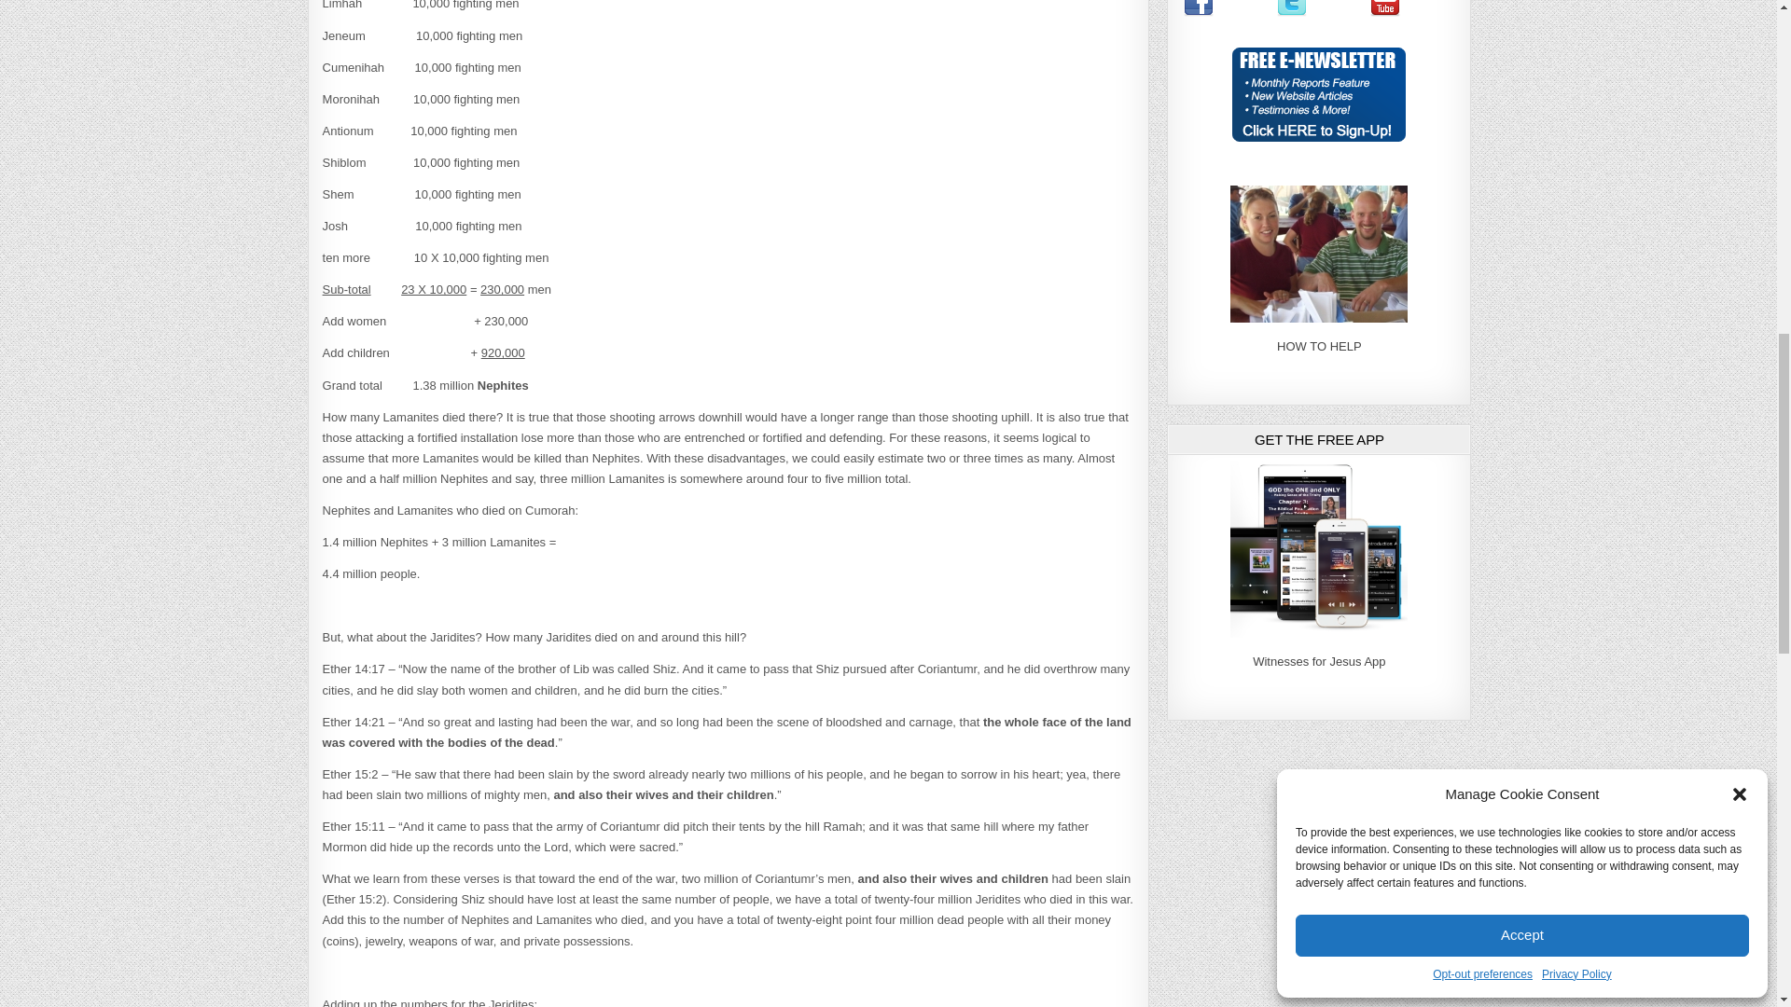 Image resolution: width=1791 pixels, height=1007 pixels. What do you see at coordinates (1199, 12) in the screenshot?
I see `Facebook For Witnesses for Jesus` at bounding box center [1199, 12].